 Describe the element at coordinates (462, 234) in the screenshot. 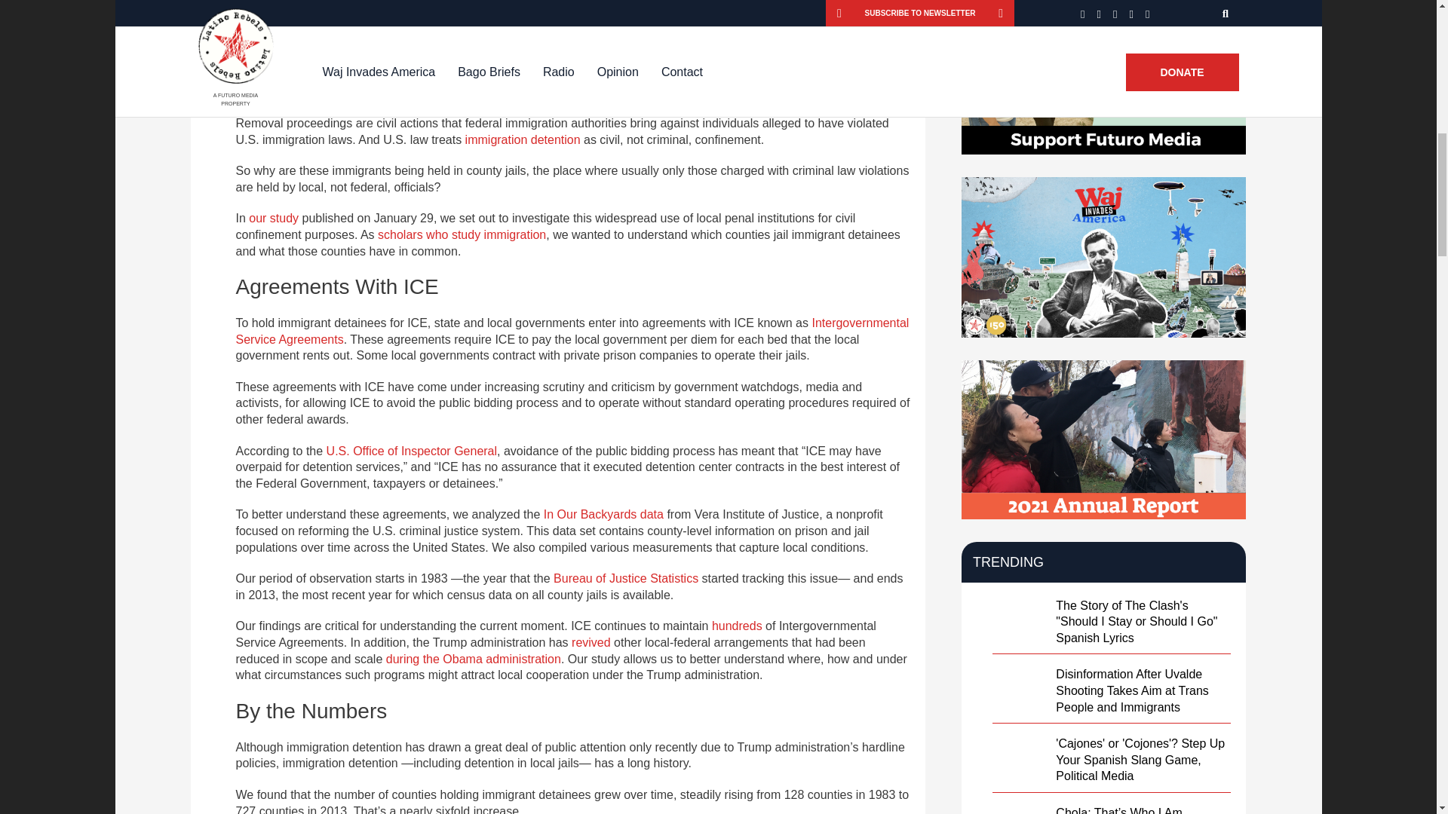

I see `scholars who study immigration` at that location.